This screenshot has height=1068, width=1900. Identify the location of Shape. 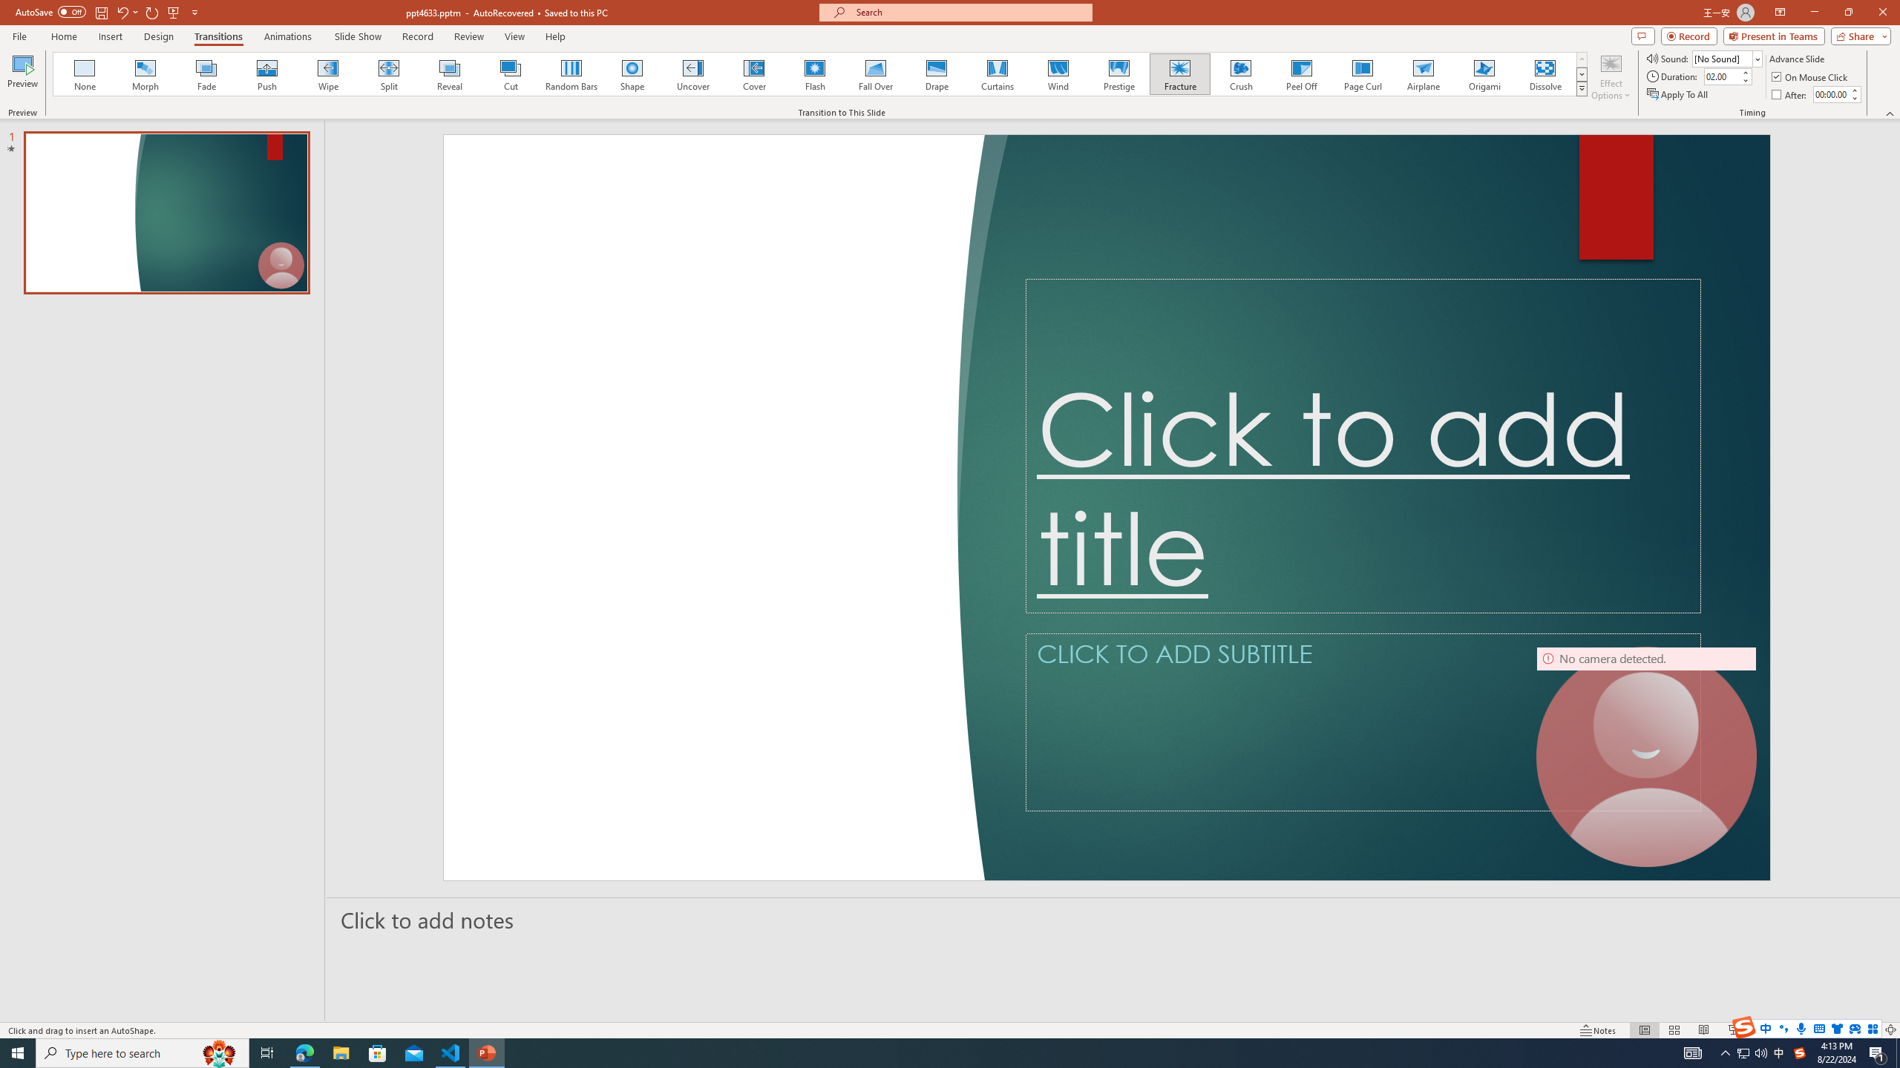
(632, 74).